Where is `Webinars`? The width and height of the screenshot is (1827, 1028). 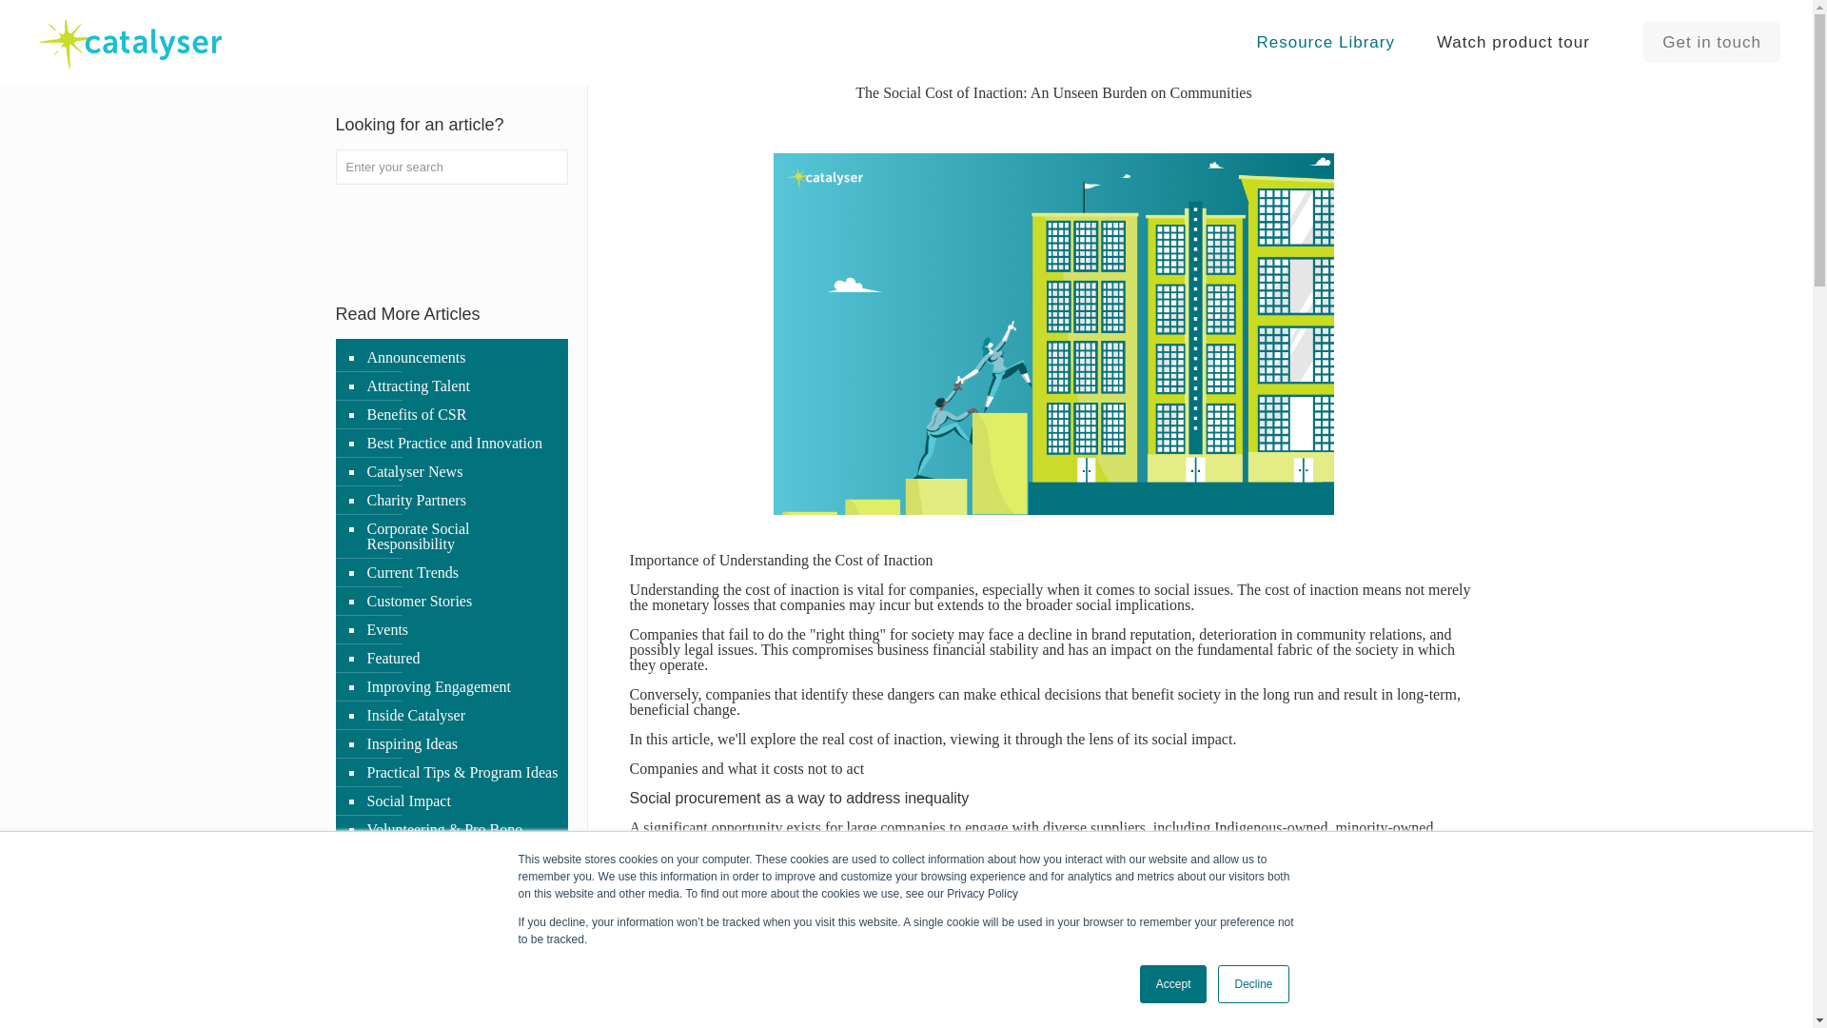
Webinars is located at coordinates (461, 858).